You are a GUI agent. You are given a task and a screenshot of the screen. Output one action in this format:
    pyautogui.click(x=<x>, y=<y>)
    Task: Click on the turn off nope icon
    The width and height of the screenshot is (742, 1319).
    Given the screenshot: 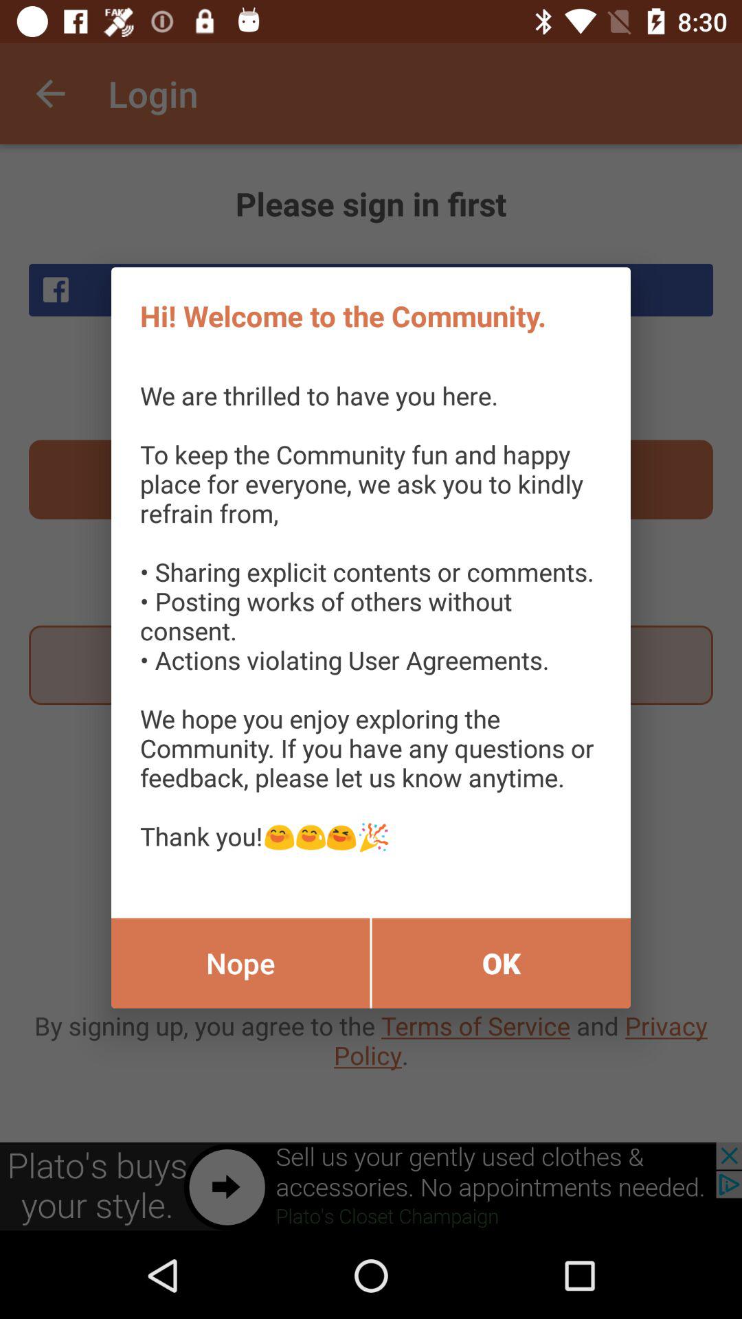 What is the action you would take?
    pyautogui.click(x=240, y=963)
    